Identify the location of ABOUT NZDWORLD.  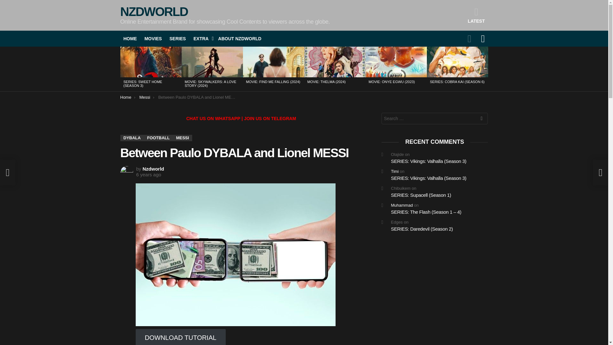
(239, 38).